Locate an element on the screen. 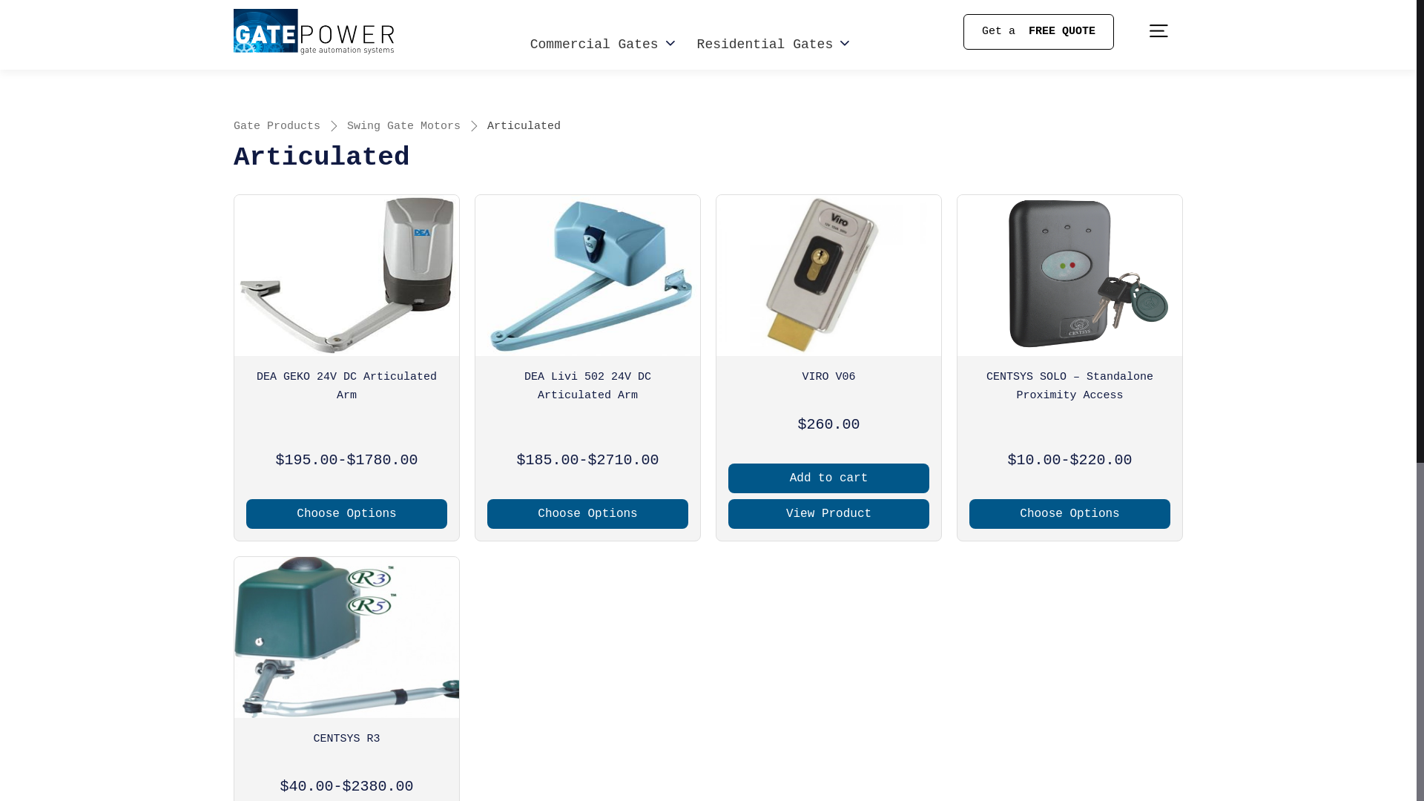  CENTSYS R3 is located at coordinates (347, 739).